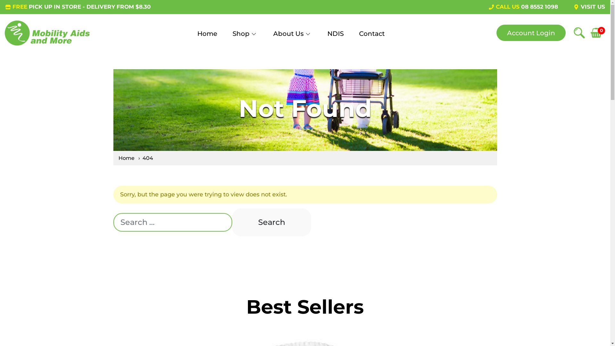 This screenshot has width=615, height=346. I want to click on Mobility Aids & More, so click(47, 33).